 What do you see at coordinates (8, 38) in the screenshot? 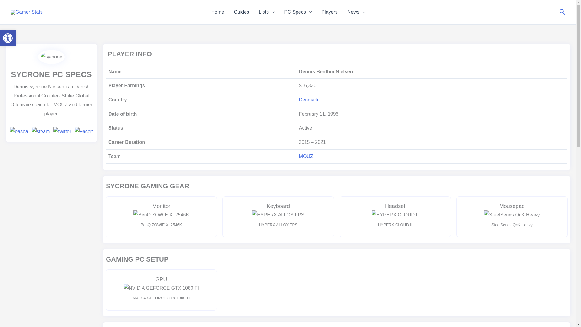
I see `Accessibility Tools` at bounding box center [8, 38].